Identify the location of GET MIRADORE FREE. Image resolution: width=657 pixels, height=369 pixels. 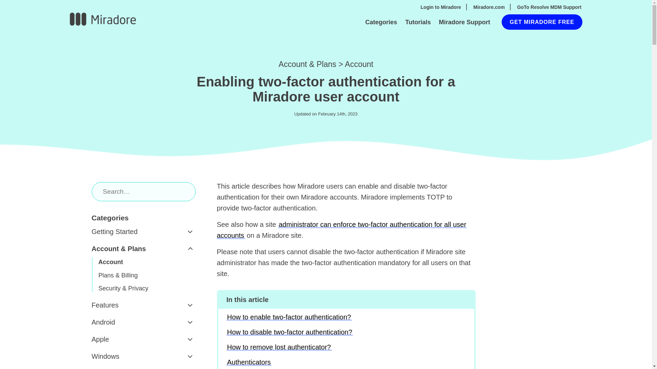
(542, 22).